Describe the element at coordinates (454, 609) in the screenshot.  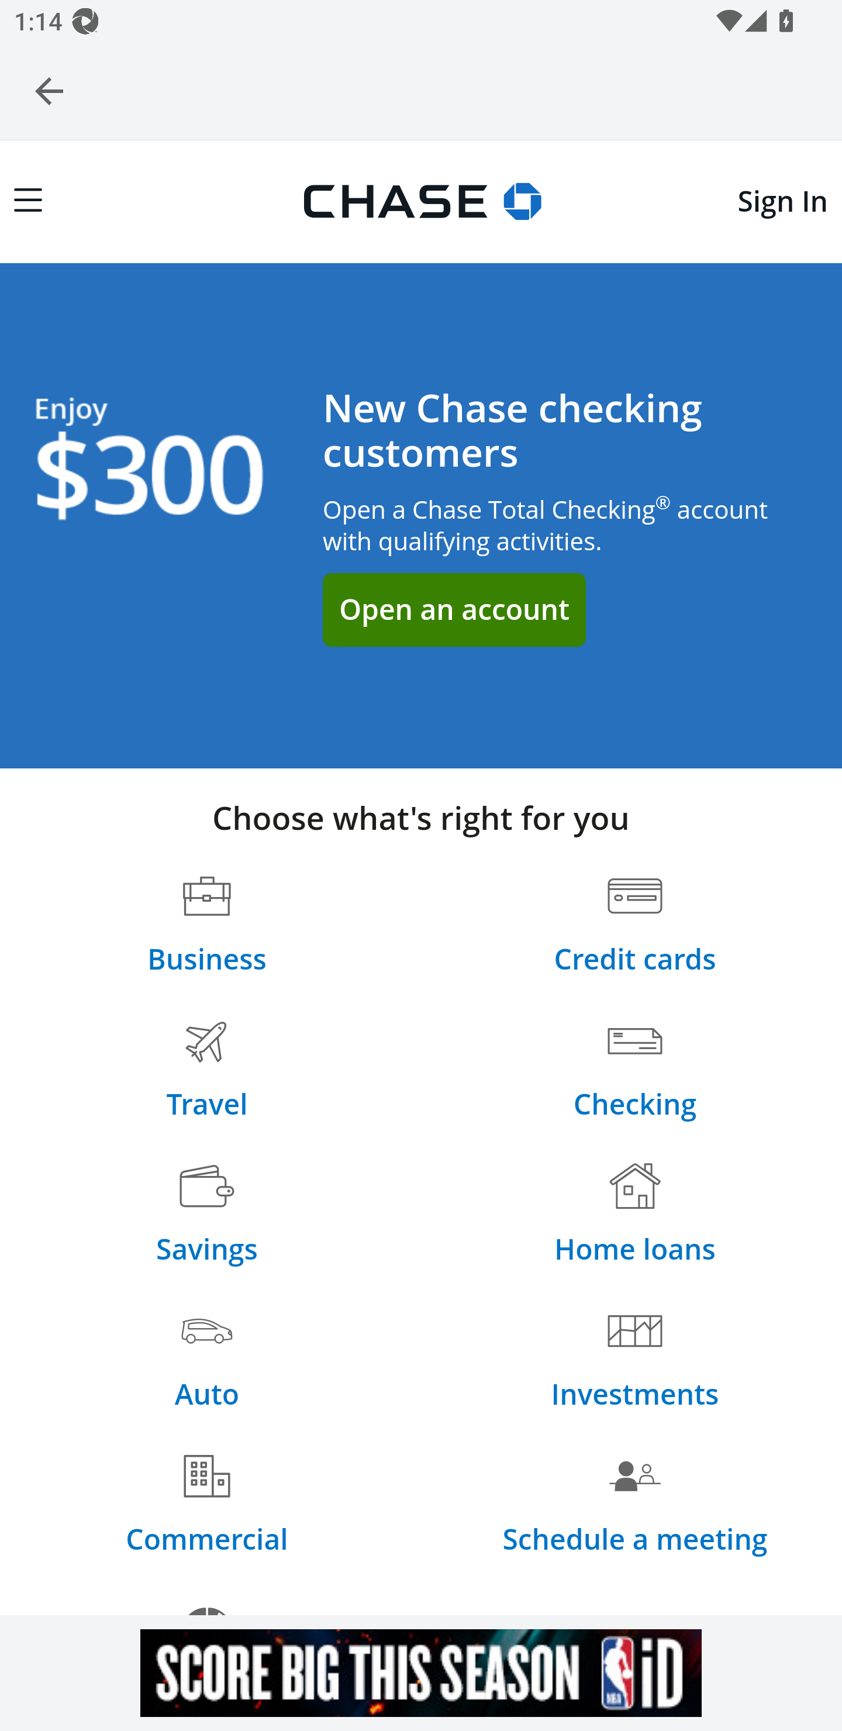
I see `Open an account` at that location.